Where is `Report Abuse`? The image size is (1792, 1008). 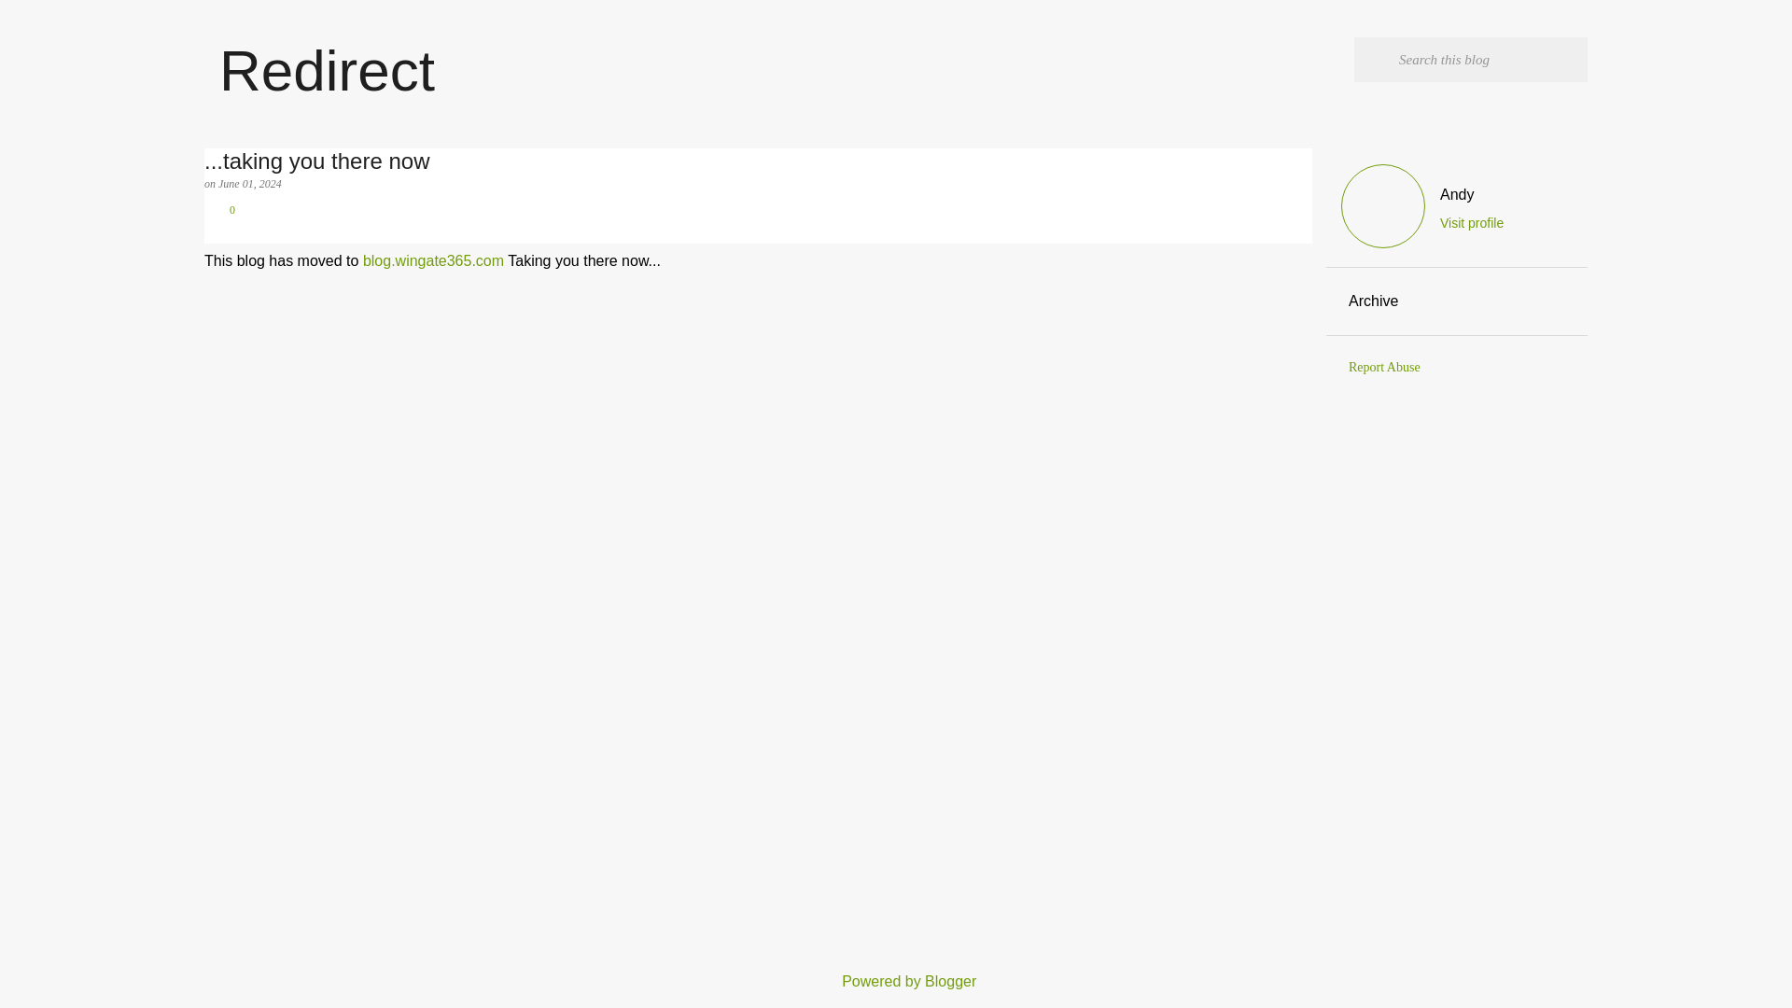 Report Abuse is located at coordinates (1385, 366).